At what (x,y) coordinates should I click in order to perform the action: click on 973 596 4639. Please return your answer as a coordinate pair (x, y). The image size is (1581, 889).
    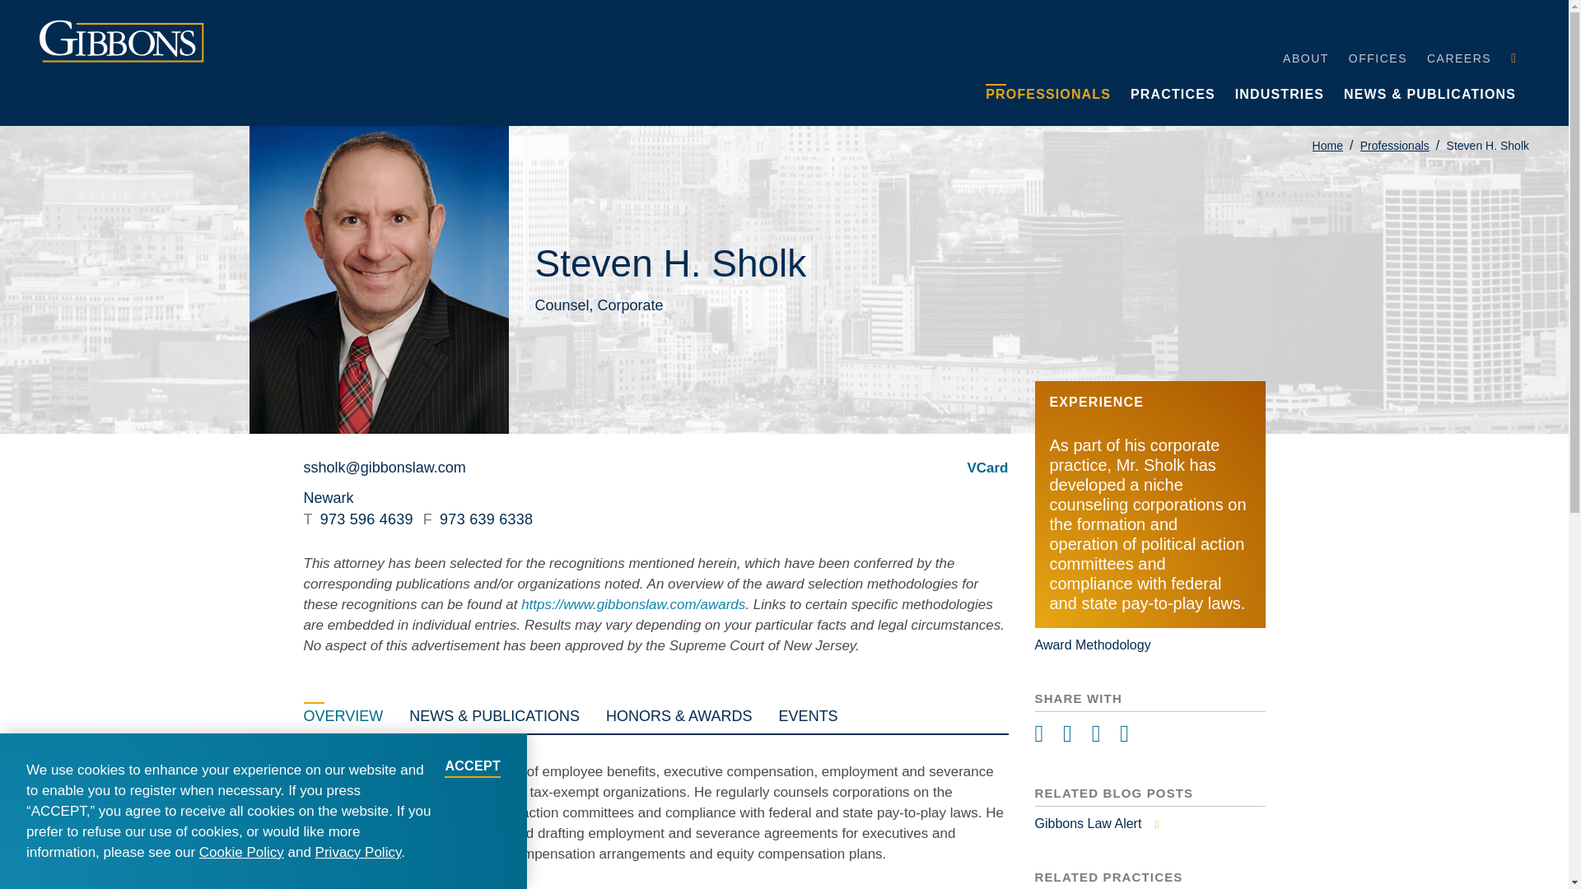
    Looking at the image, I should click on (357, 519).